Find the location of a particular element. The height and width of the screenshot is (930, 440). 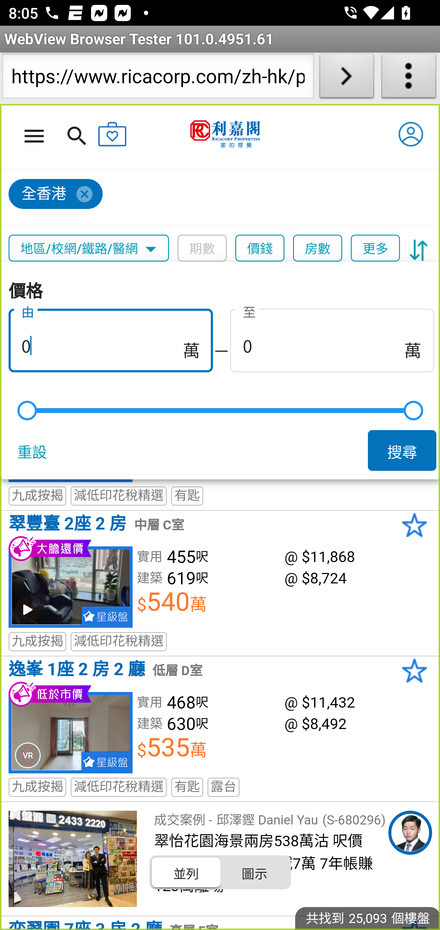

更多 is located at coordinates (376, 248).